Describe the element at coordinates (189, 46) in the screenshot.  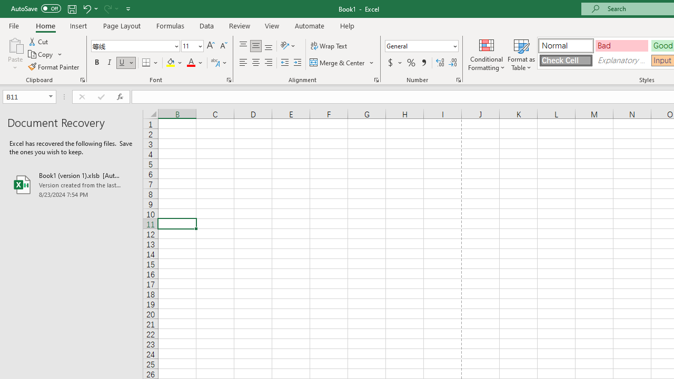
I see `Font Size` at that location.